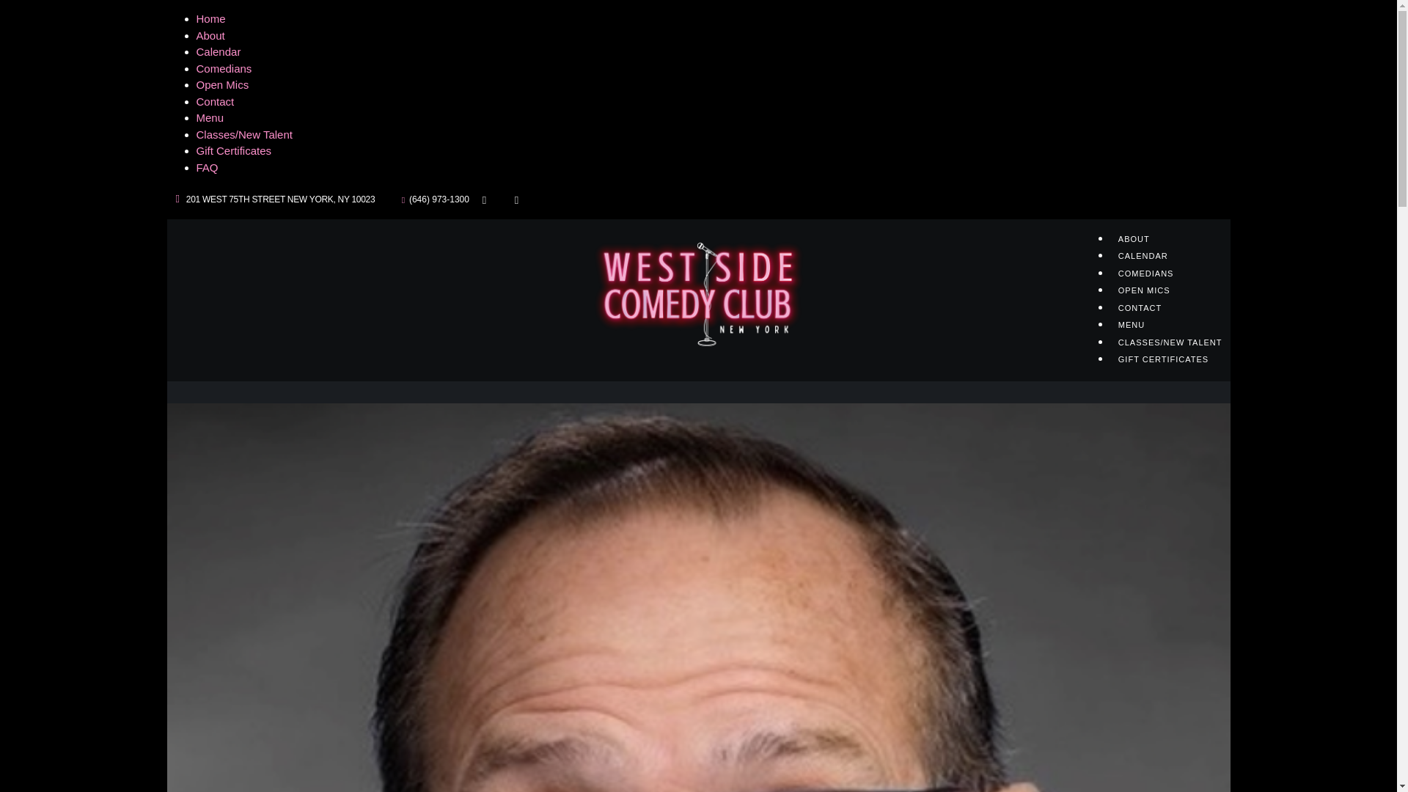  Describe the element at coordinates (211, 18) in the screenshot. I see `Home` at that location.